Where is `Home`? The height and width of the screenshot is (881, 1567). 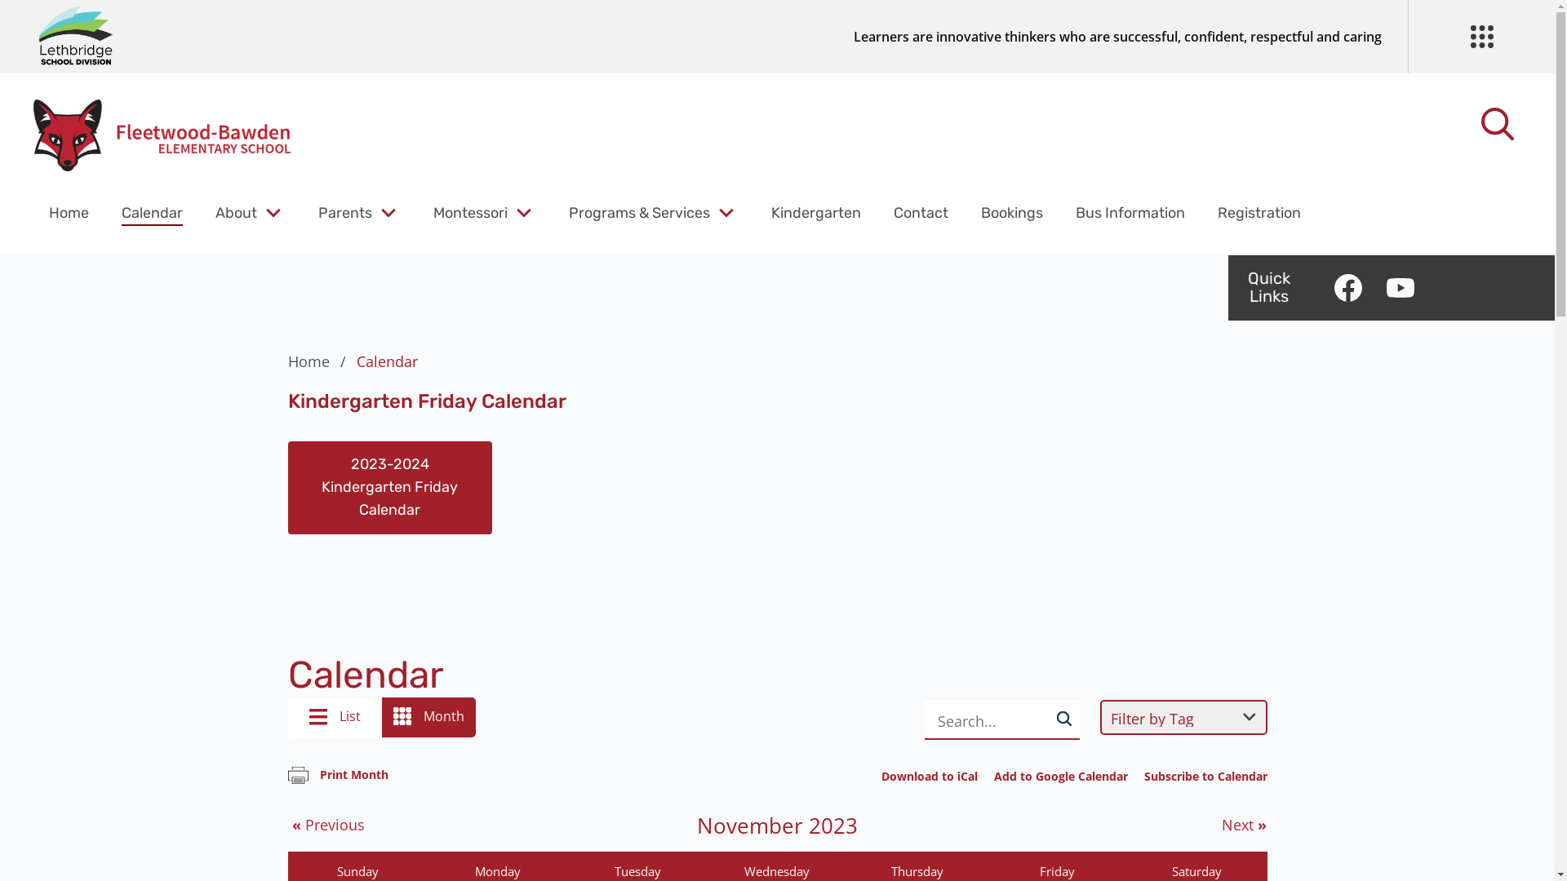 Home is located at coordinates (69, 213).